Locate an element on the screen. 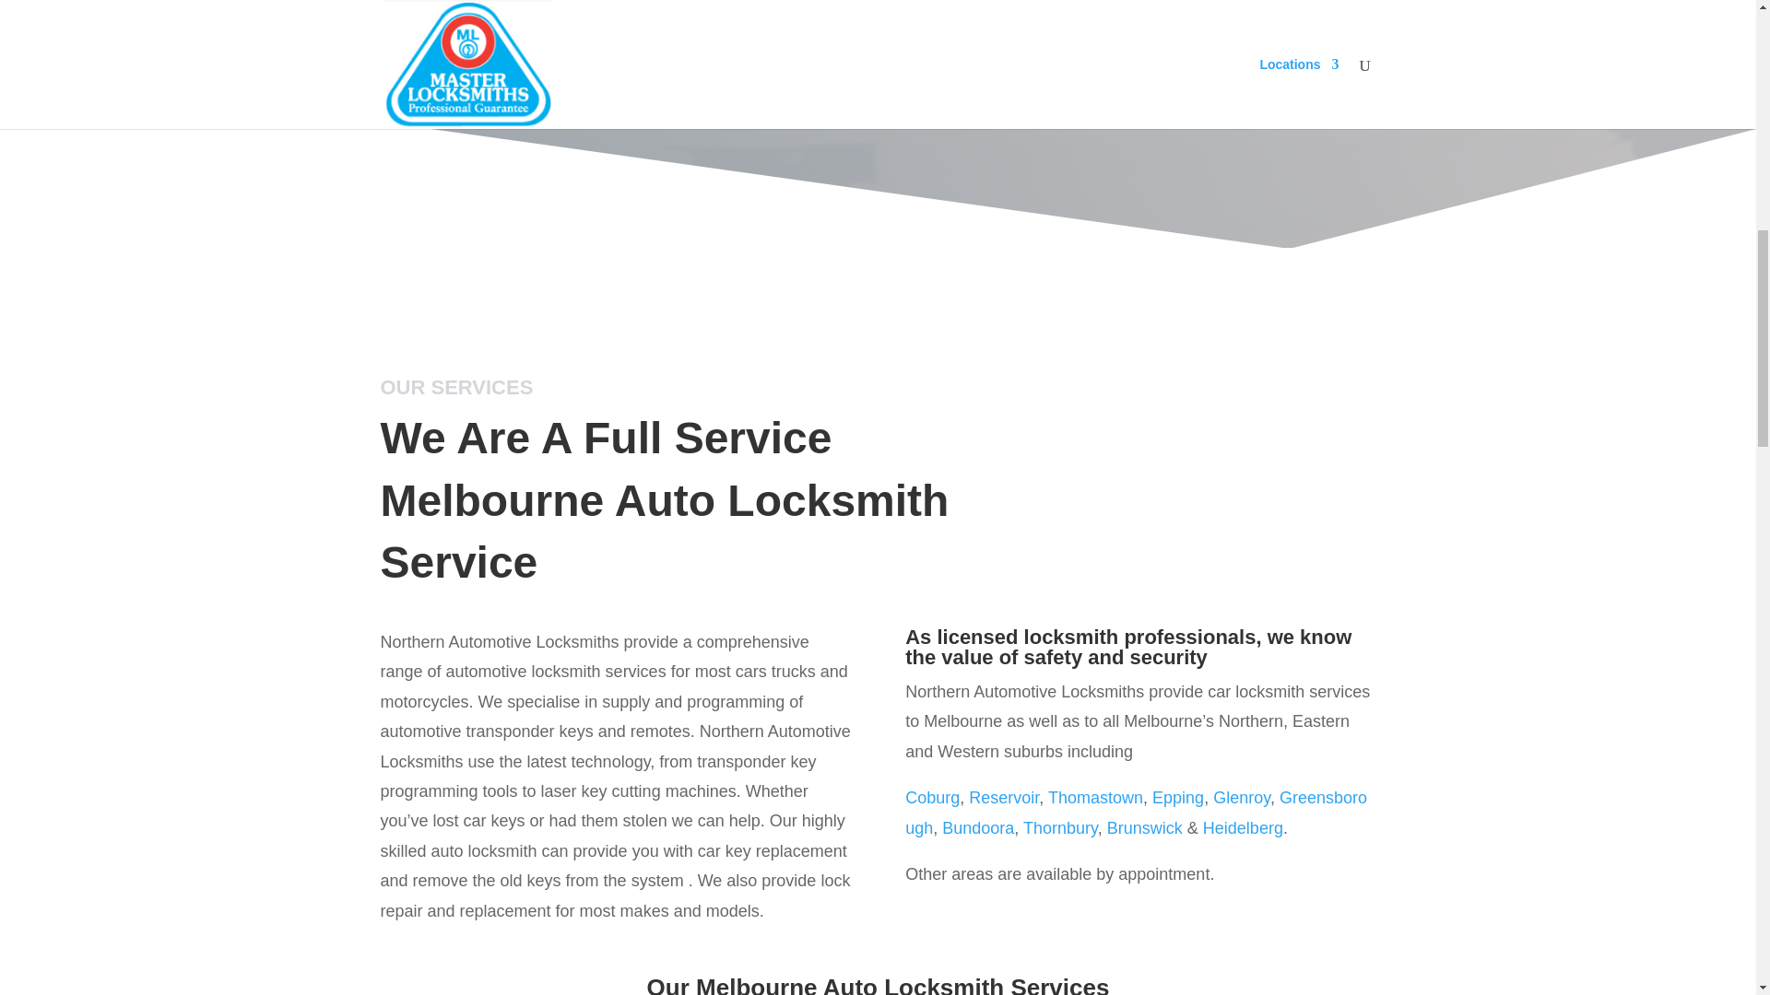 The height and width of the screenshot is (995, 1770). Brunswick is located at coordinates (1145, 827).